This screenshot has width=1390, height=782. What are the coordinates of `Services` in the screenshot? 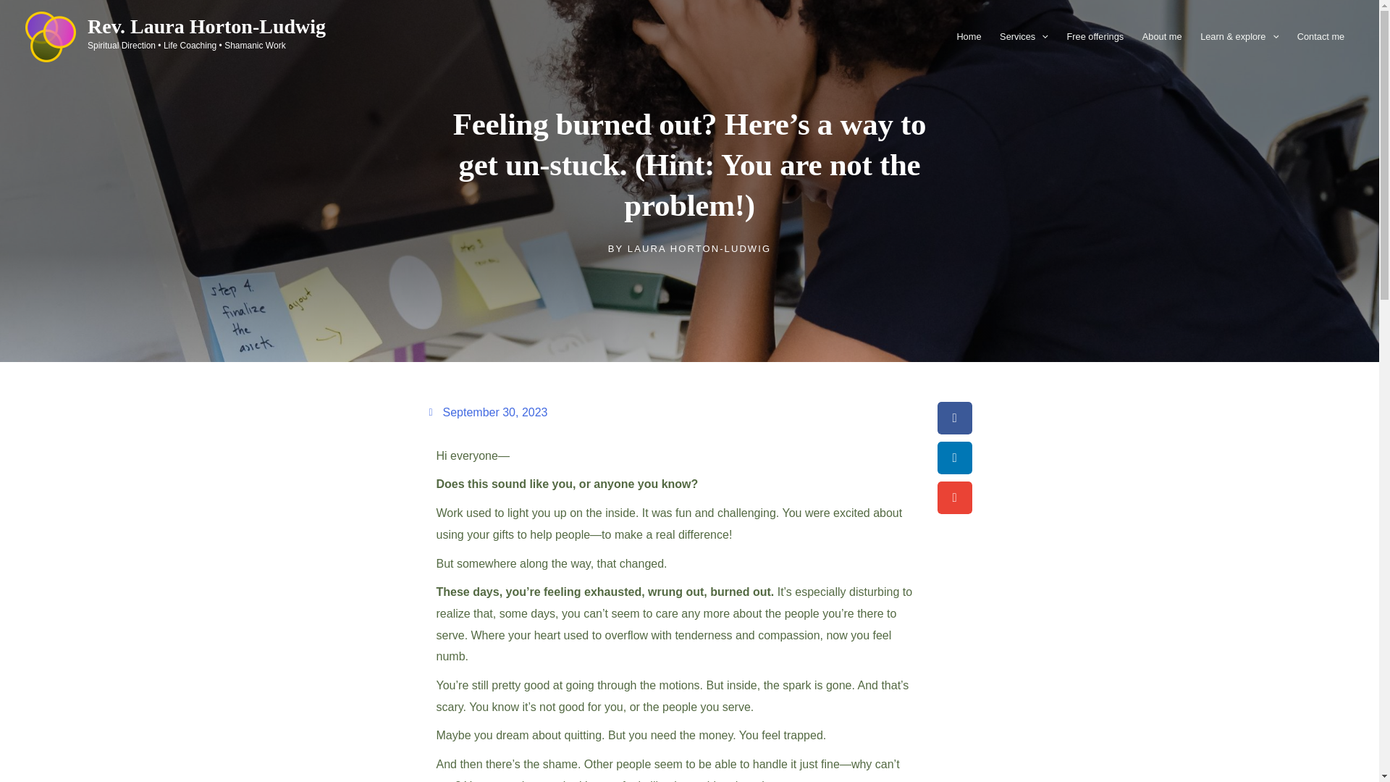 It's located at (1023, 36).